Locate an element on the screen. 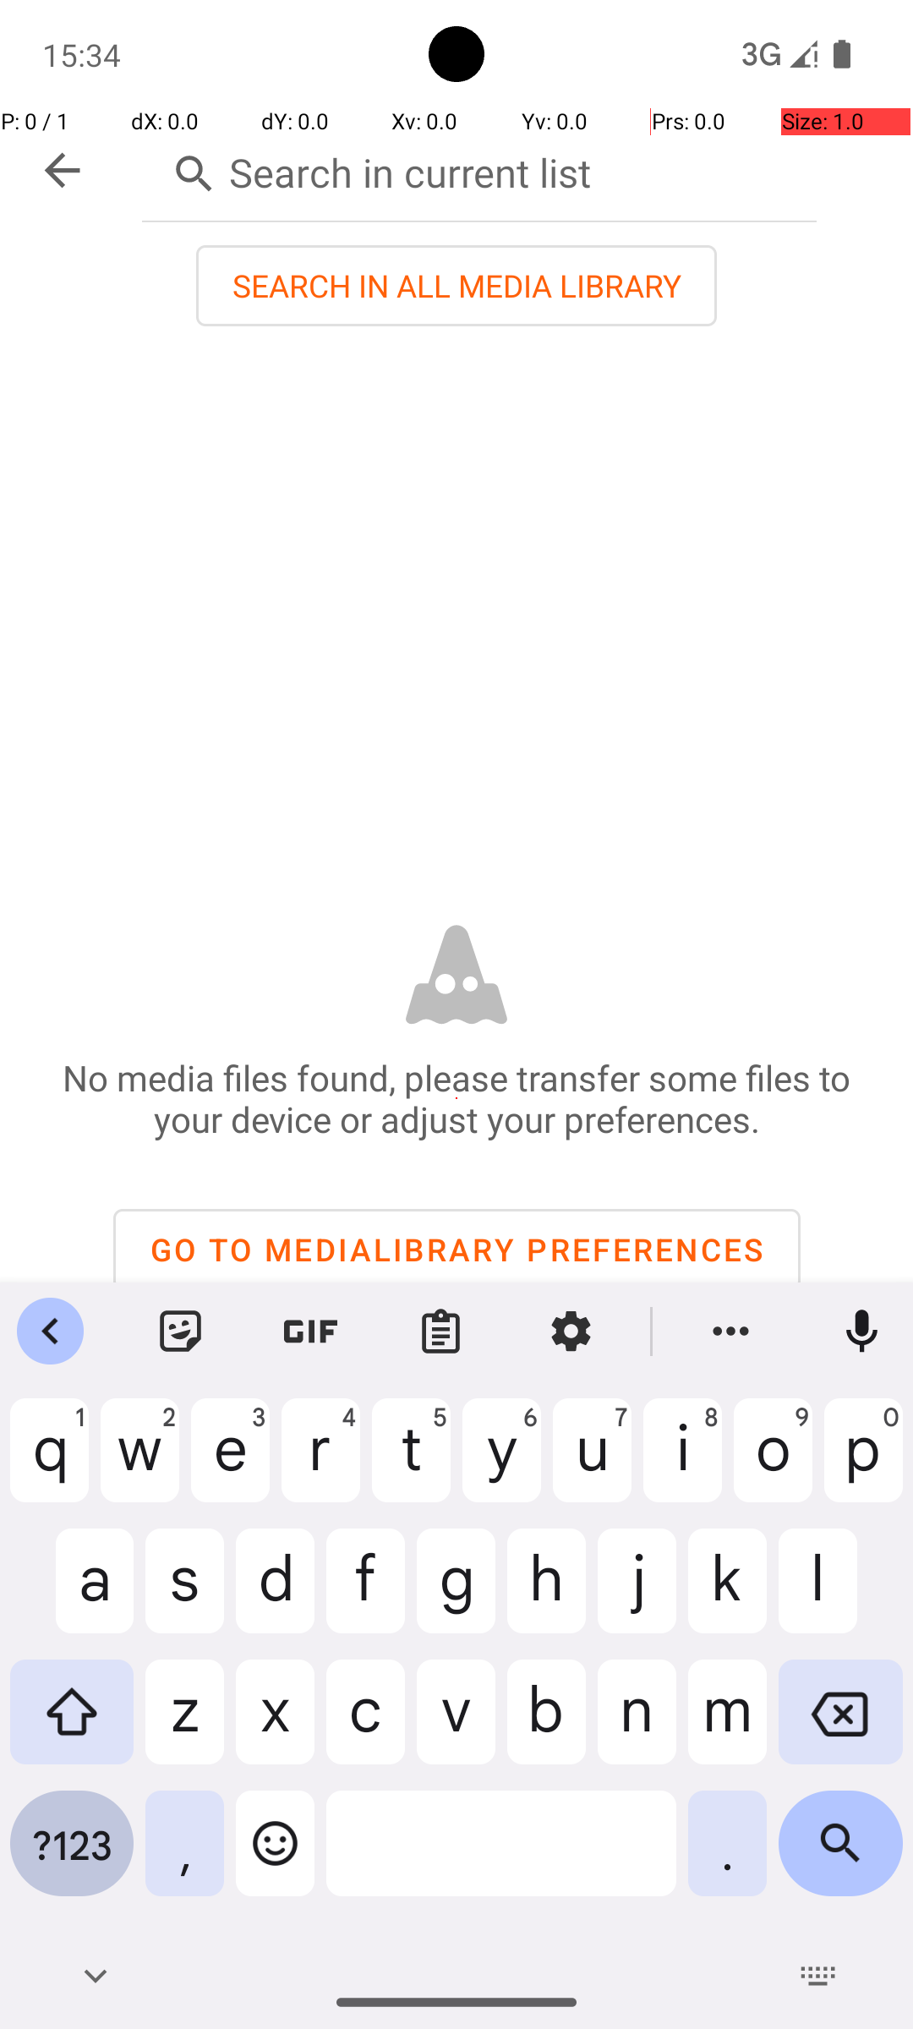  m is located at coordinates (727, 1725).